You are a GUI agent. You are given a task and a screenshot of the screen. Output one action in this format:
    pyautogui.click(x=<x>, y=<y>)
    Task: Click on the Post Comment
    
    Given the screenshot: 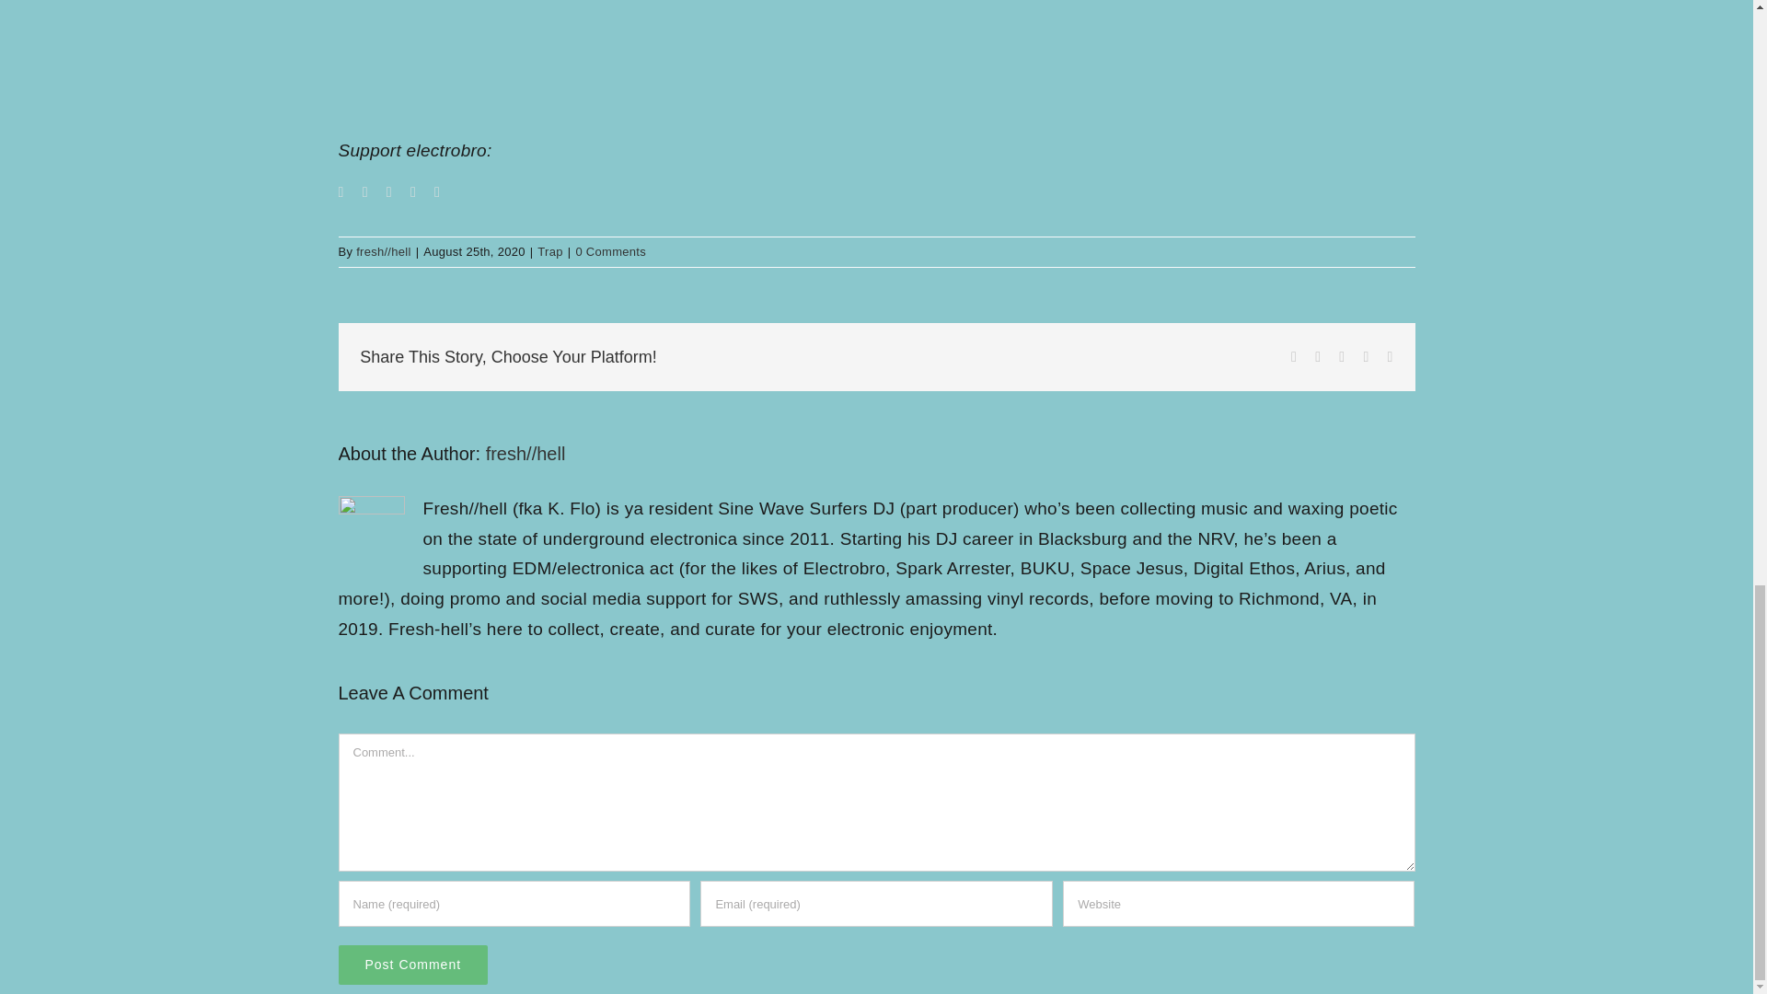 What is the action you would take?
    pyautogui.click(x=414, y=965)
    